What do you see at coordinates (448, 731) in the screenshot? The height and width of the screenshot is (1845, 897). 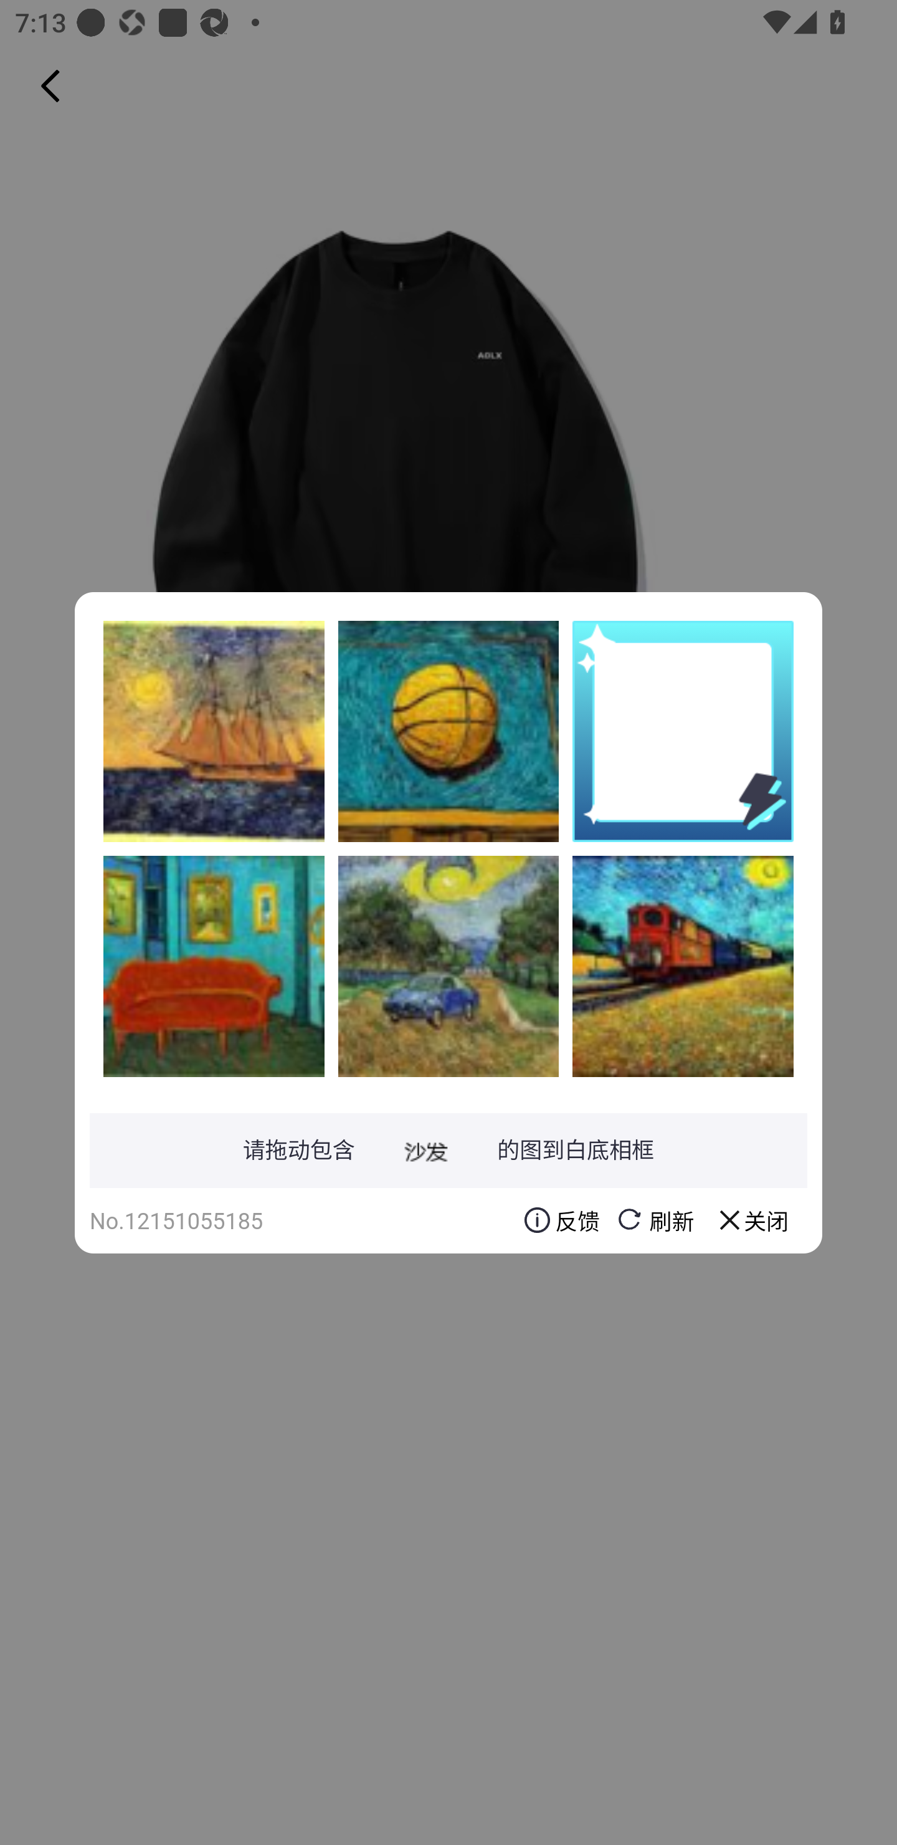 I see `Dxw` at bounding box center [448, 731].